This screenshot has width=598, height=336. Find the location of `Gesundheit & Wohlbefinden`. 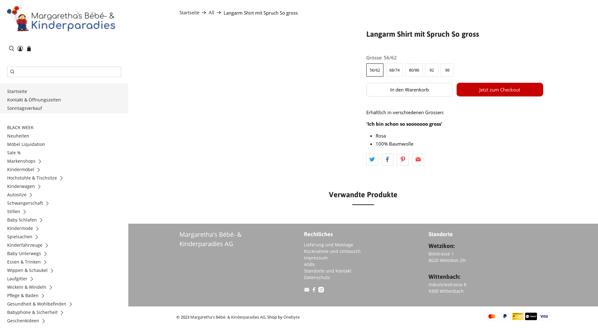

Gesundheit & Wohlbefinden is located at coordinates (42, 305).